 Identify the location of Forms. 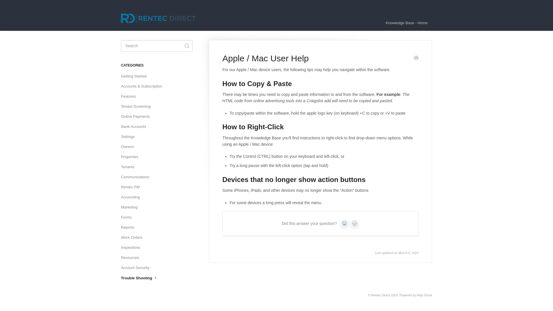
(128, 217).